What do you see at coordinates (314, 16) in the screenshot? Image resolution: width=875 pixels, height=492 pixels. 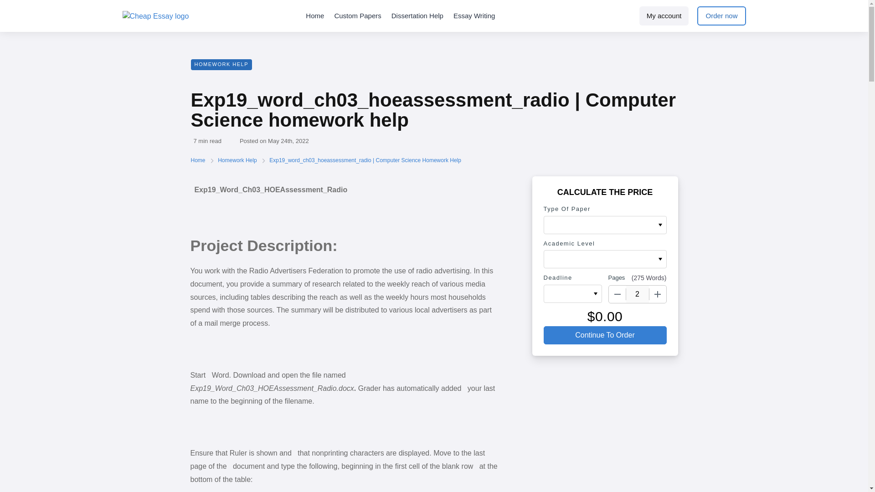 I see `Home` at bounding box center [314, 16].